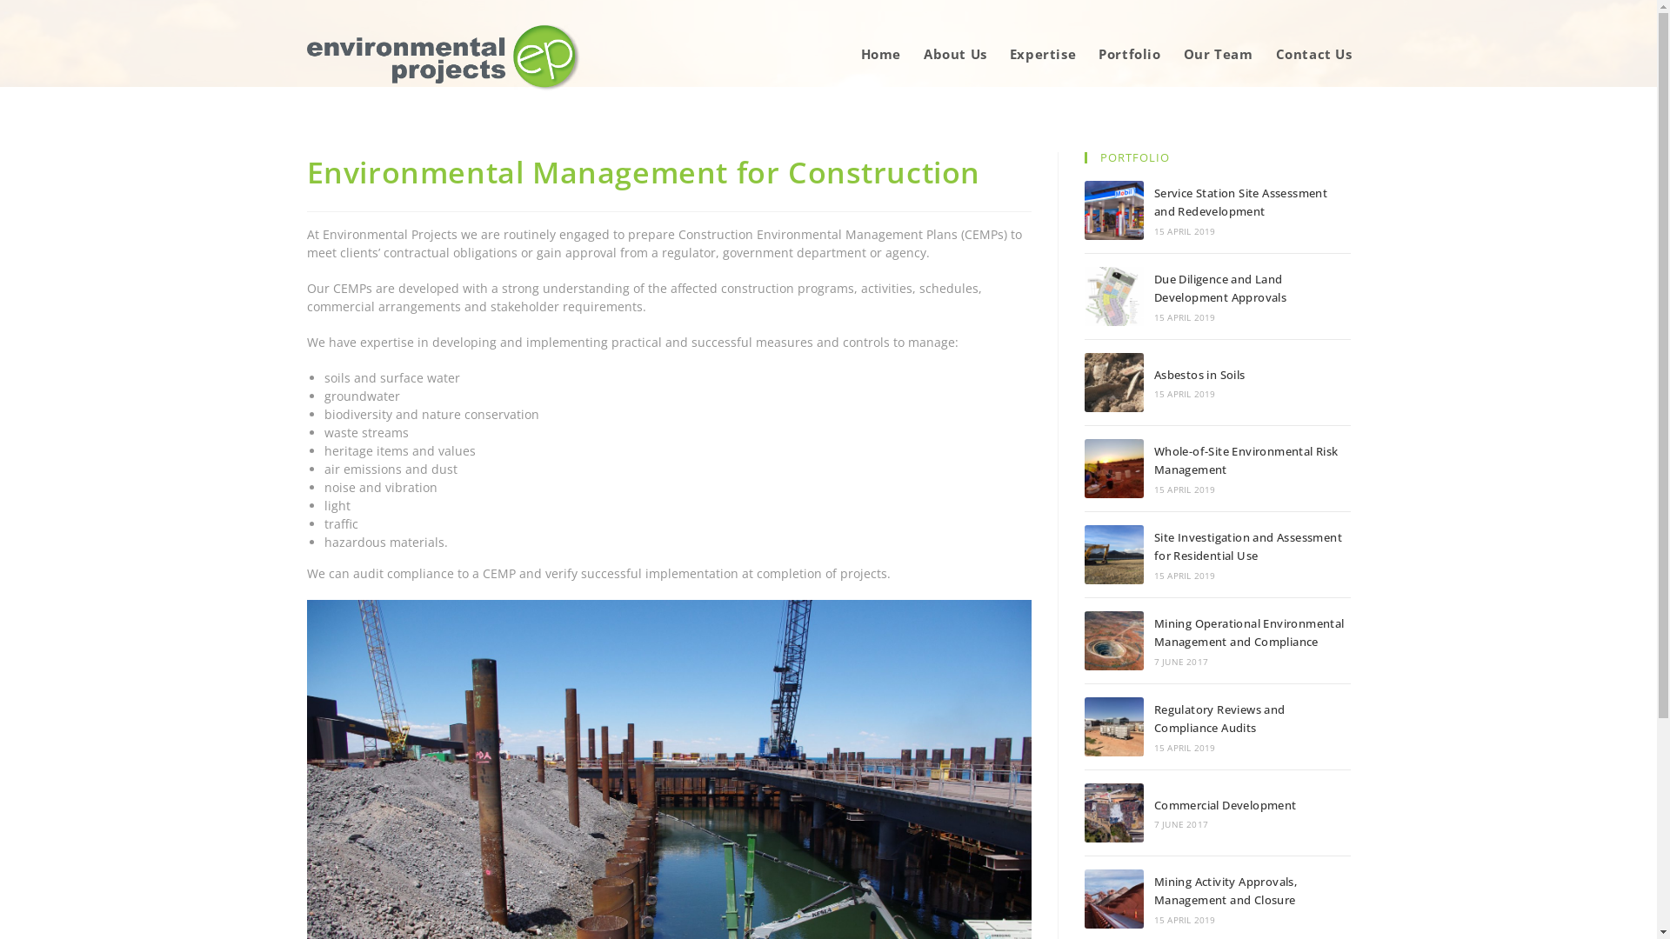 This screenshot has width=1670, height=939. Describe the element at coordinates (1220, 288) in the screenshot. I see `Due Diligence and Land Development Approvals` at that location.